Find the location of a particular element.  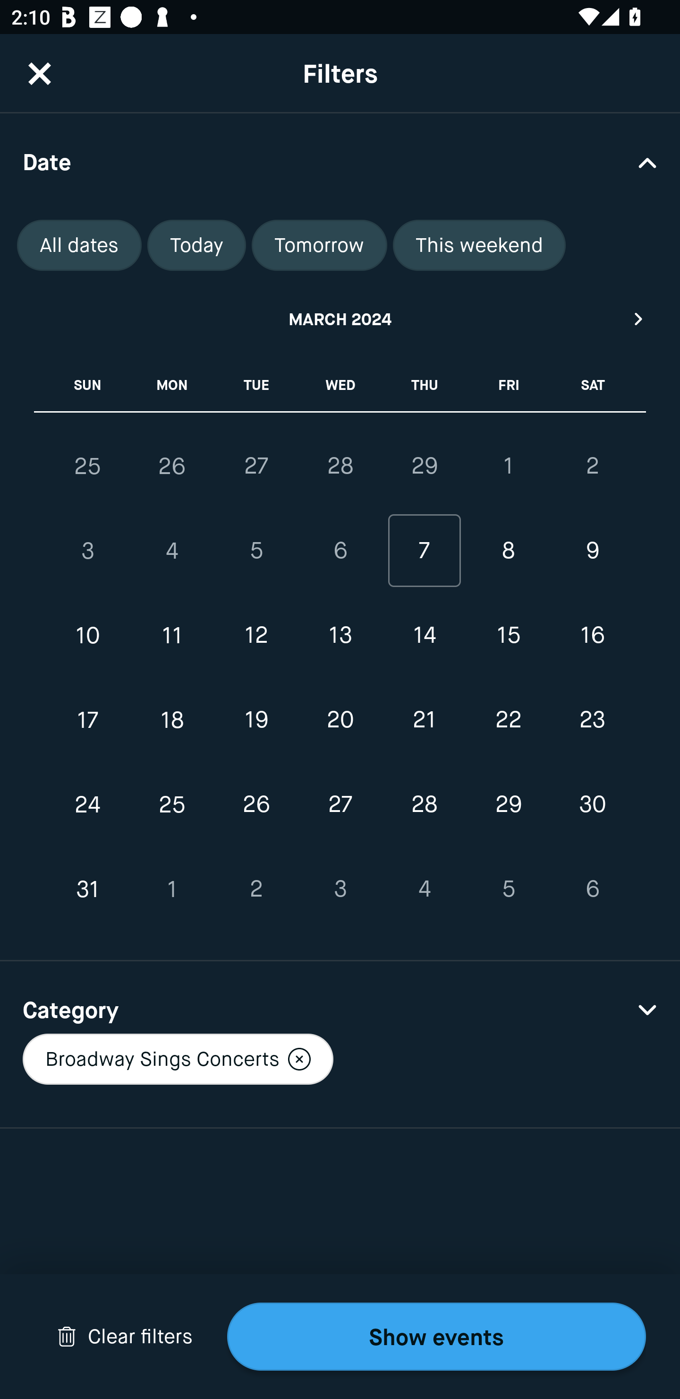

8 is located at coordinates (508, 551).